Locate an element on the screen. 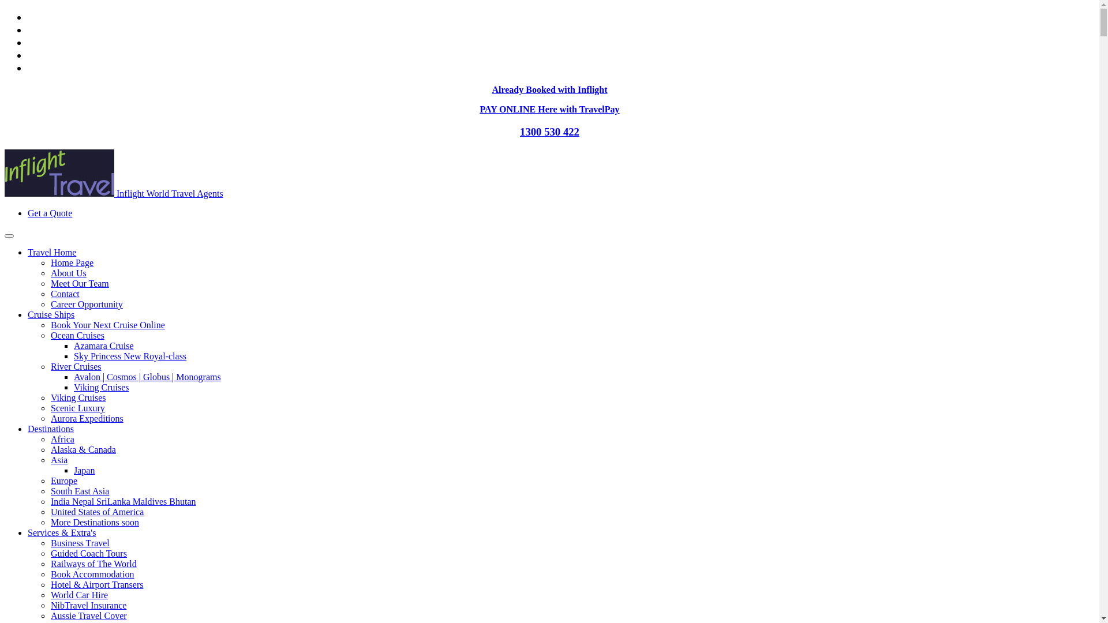 The height and width of the screenshot is (623, 1108). About Us is located at coordinates (69, 273).